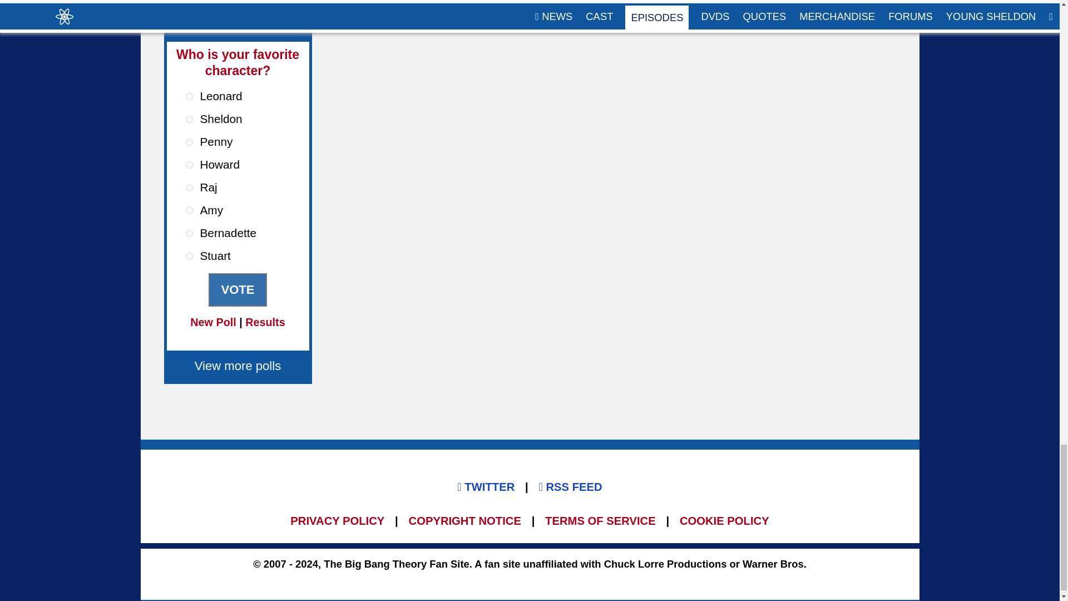 The image size is (1068, 601). Describe the element at coordinates (189, 142) in the screenshot. I see `3` at that location.